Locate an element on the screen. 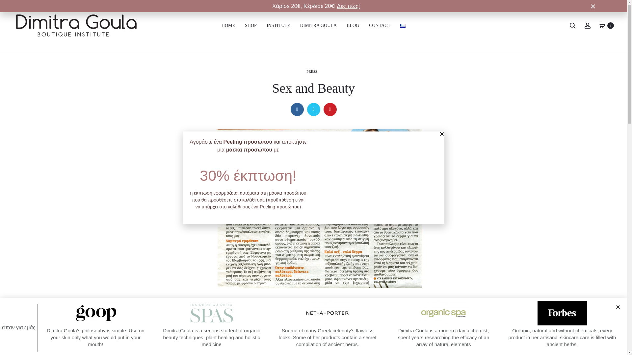 The image size is (632, 355). organic is located at coordinates (443, 313).